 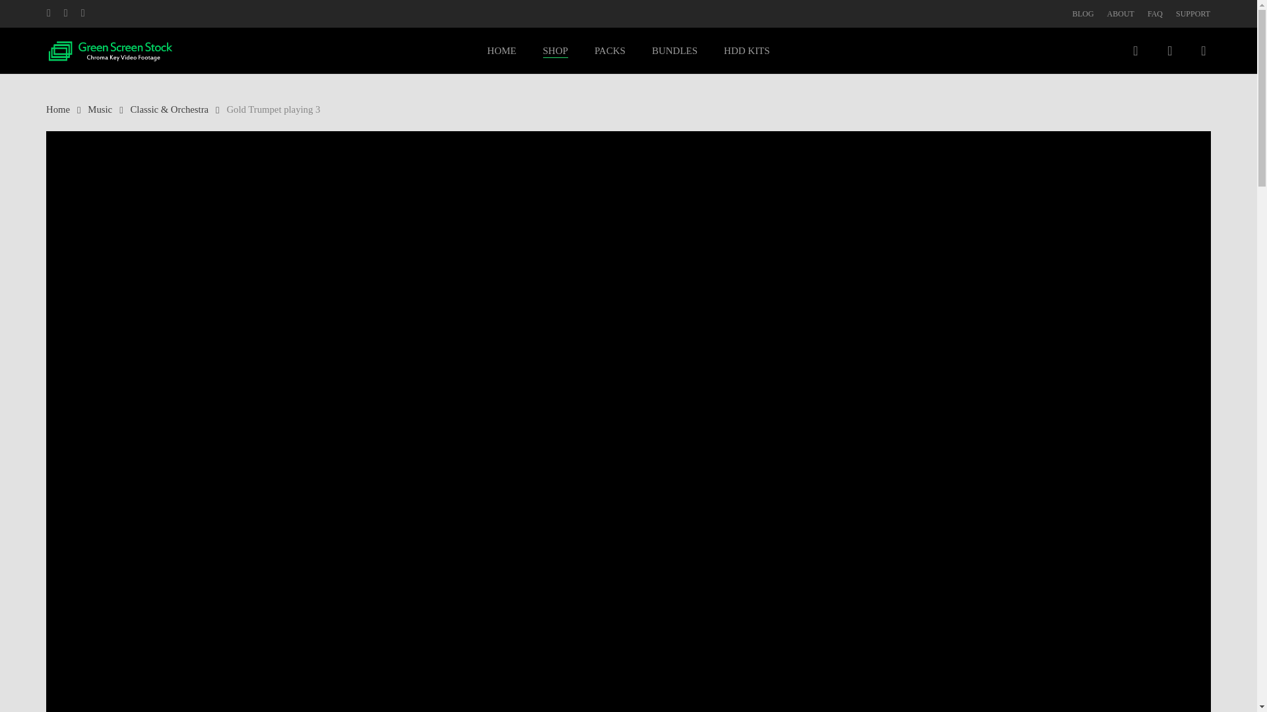 I want to click on search, so click(x=1135, y=50).